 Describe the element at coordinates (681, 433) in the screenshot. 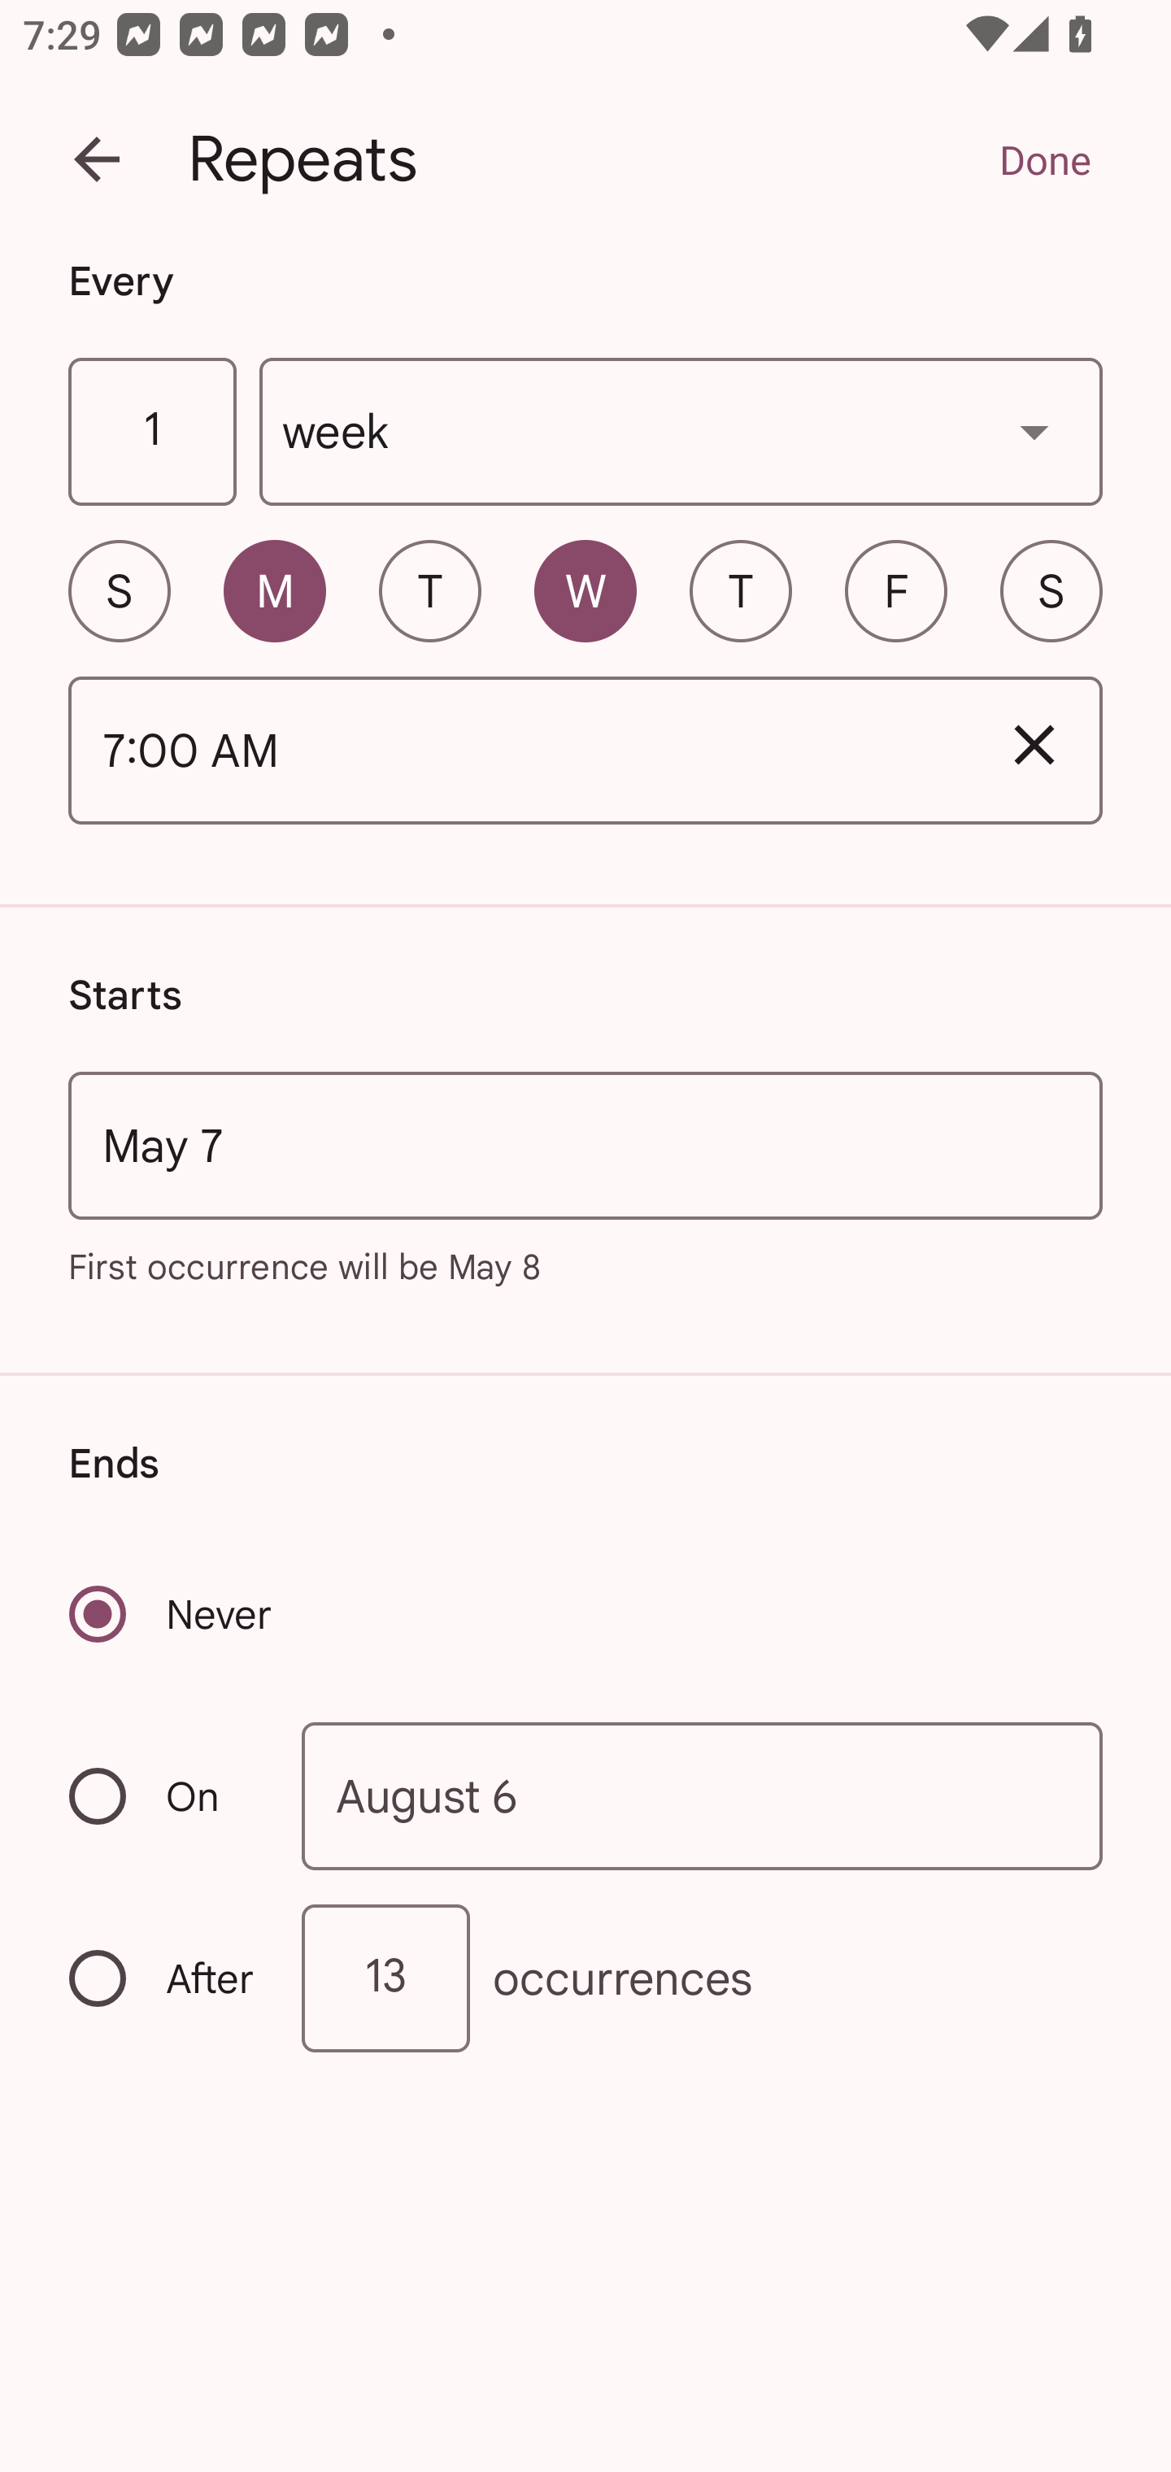

I see `week` at that location.